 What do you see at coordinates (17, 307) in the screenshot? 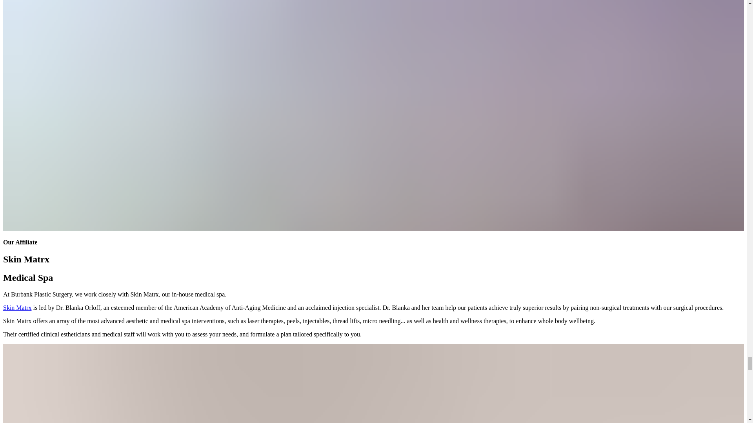
I see `Skin Matrx` at bounding box center [17, 307].